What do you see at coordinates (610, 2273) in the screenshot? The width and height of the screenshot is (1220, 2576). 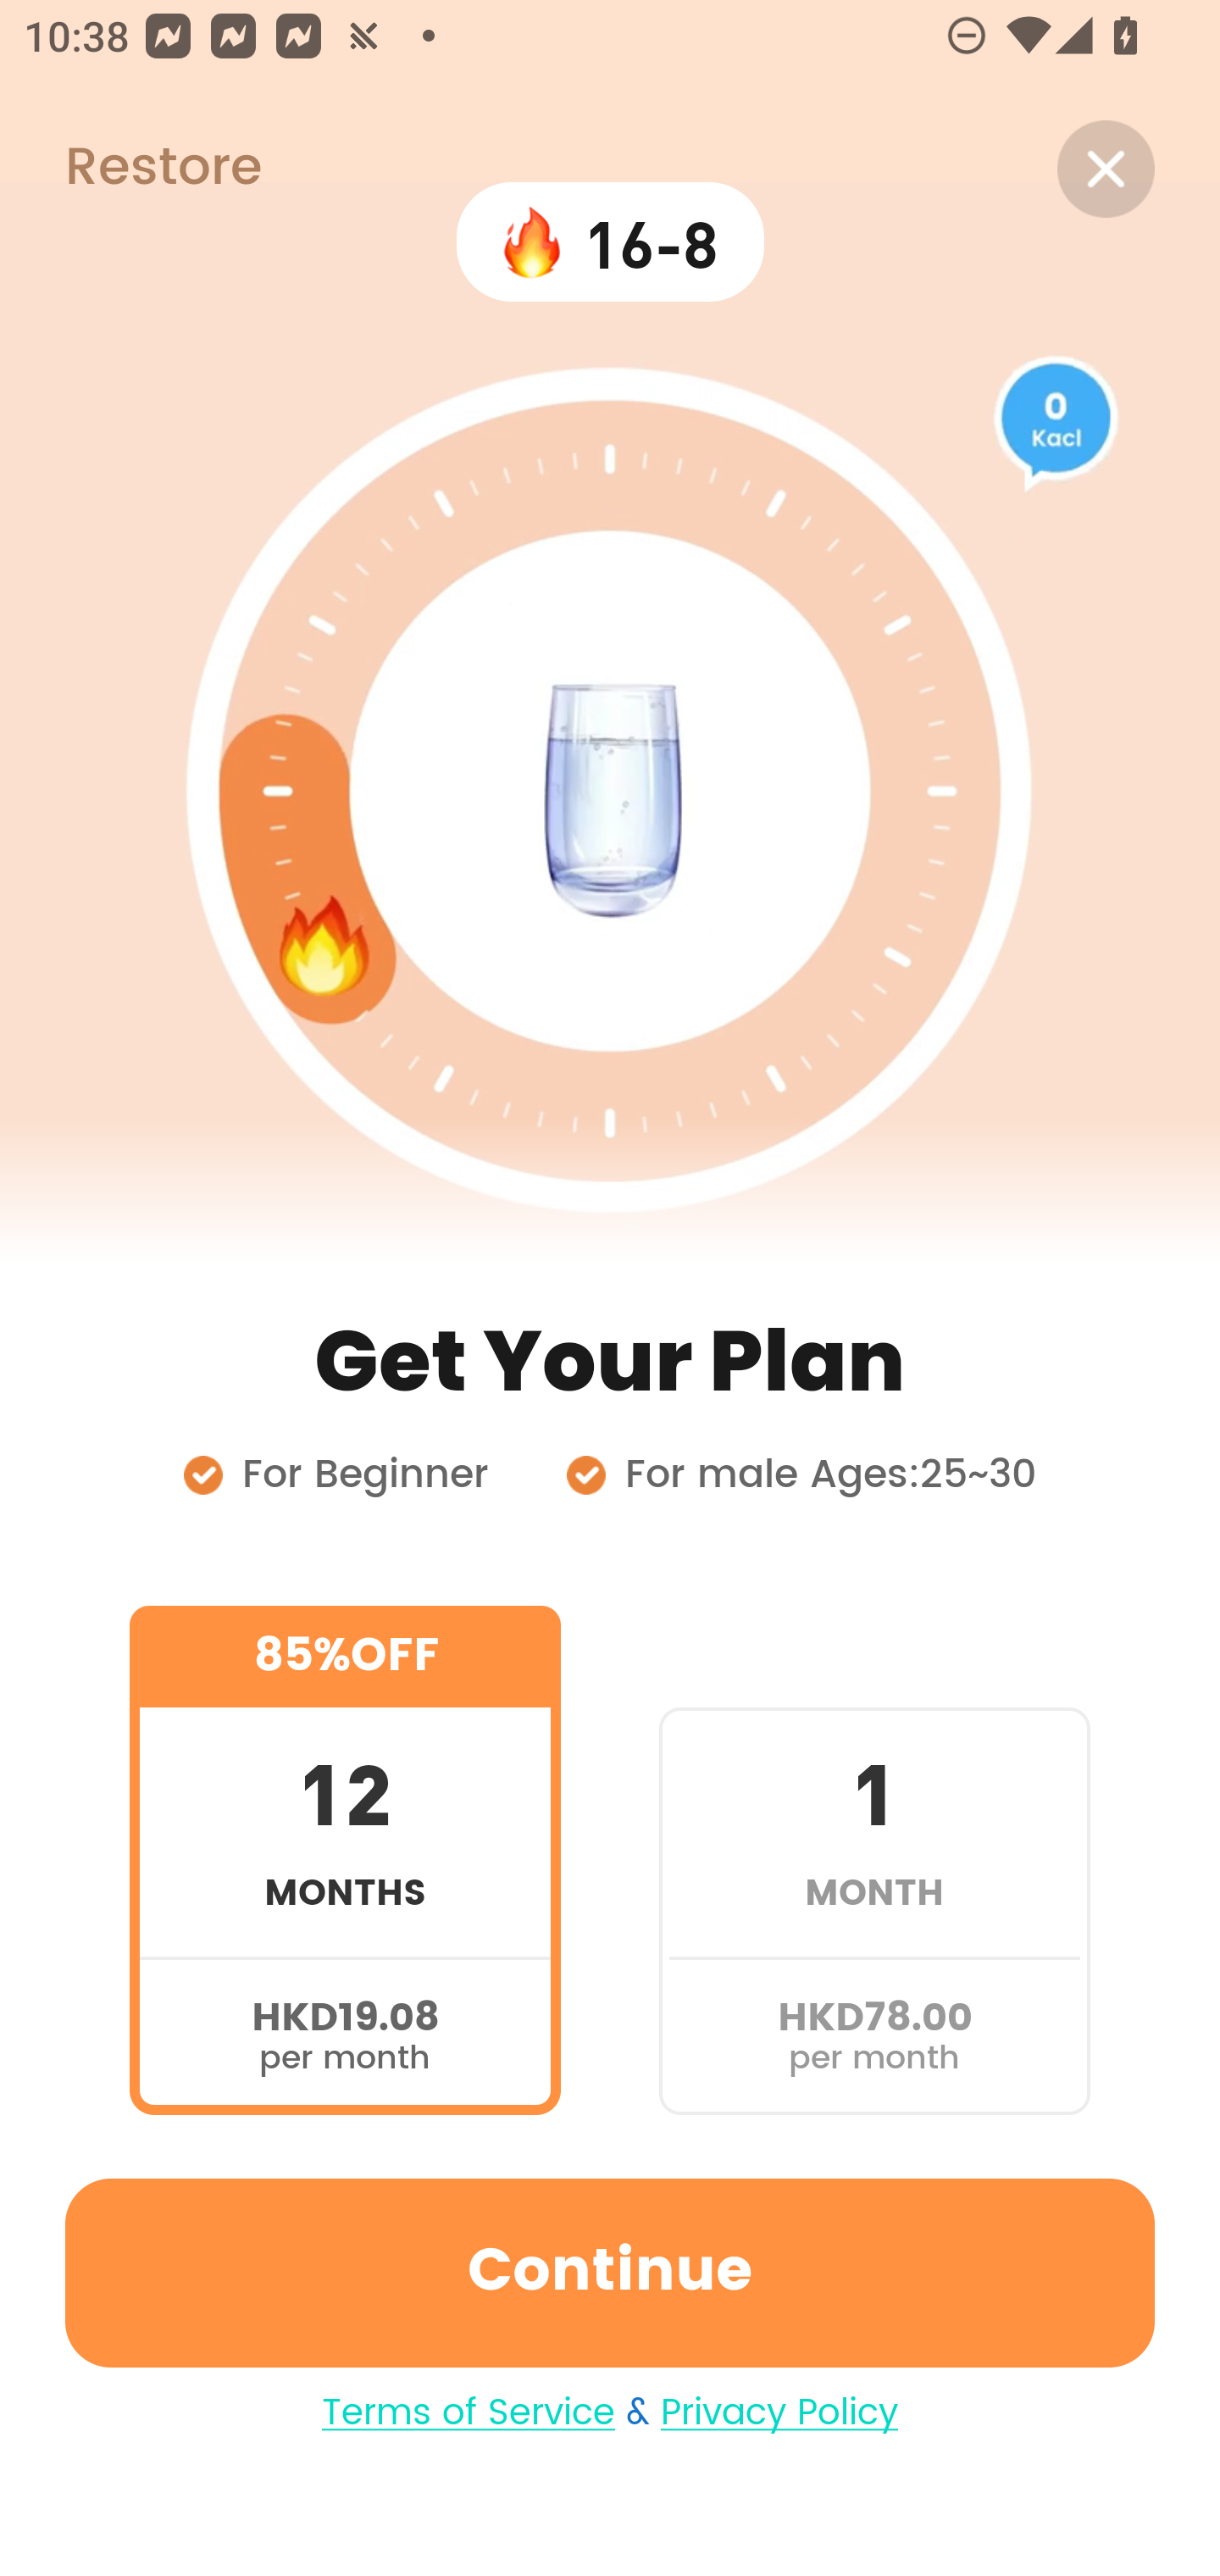 I see `Continue` at bounding box center [610, 2273].